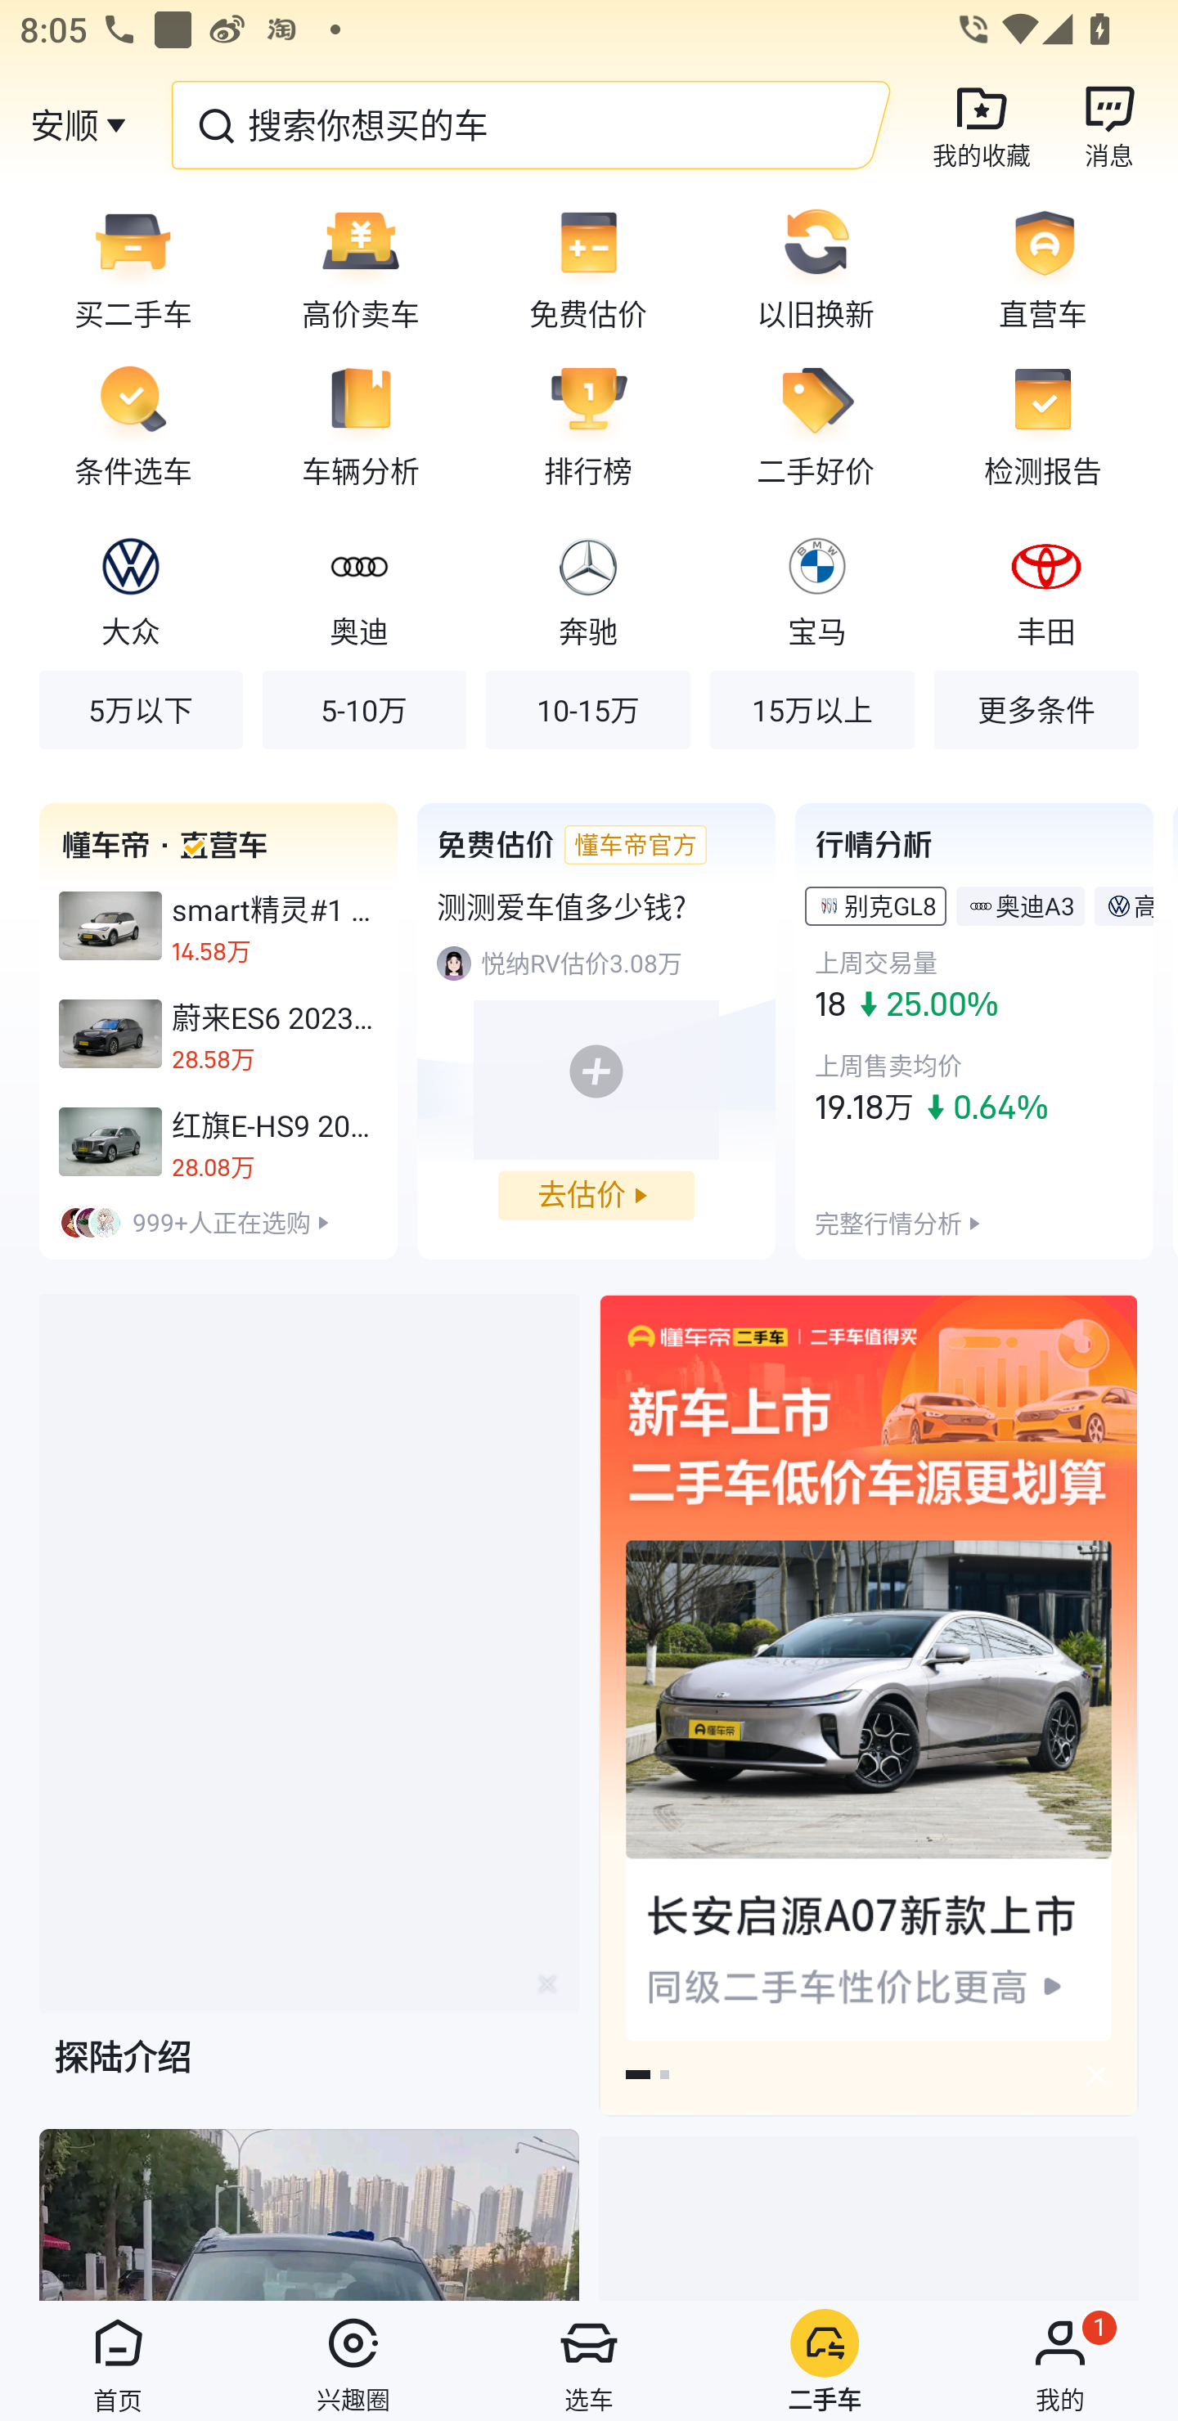 The height and width of the screenshot is (2421, 1178). Describe the element at coordinates (218, 1222) in the screenshot. I see `999+人正在选购` at that location.